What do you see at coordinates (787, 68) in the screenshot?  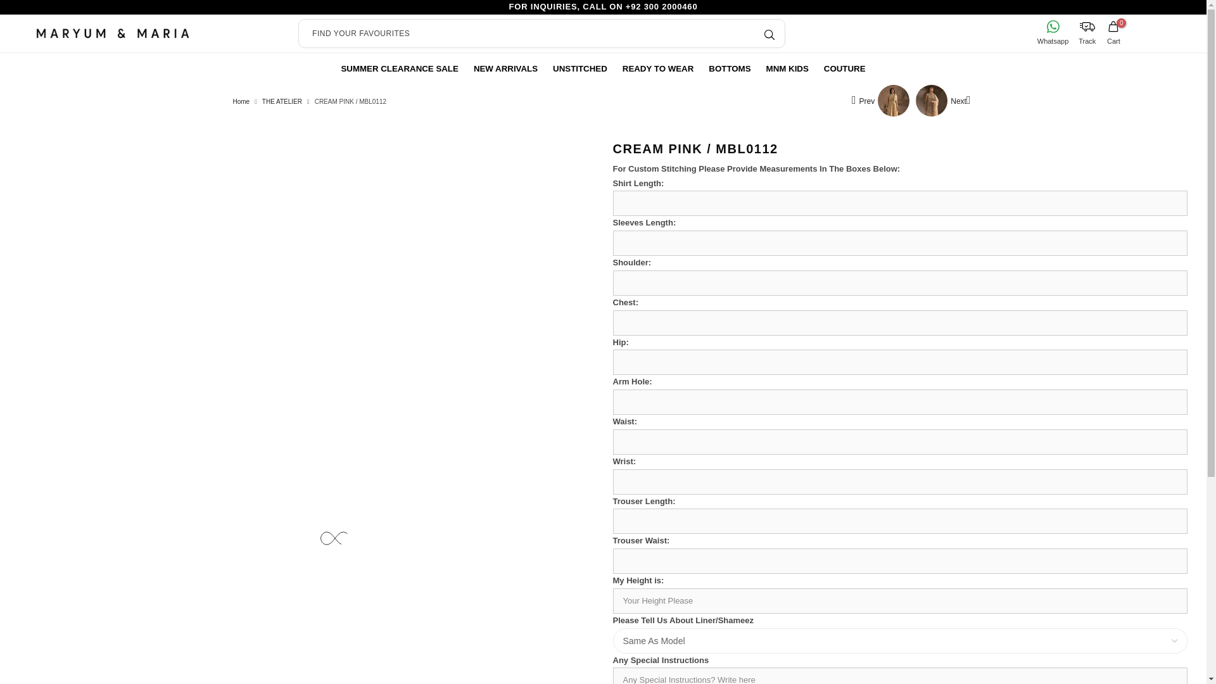 I see `MNM KIDS` at bounding box center [787, 68].